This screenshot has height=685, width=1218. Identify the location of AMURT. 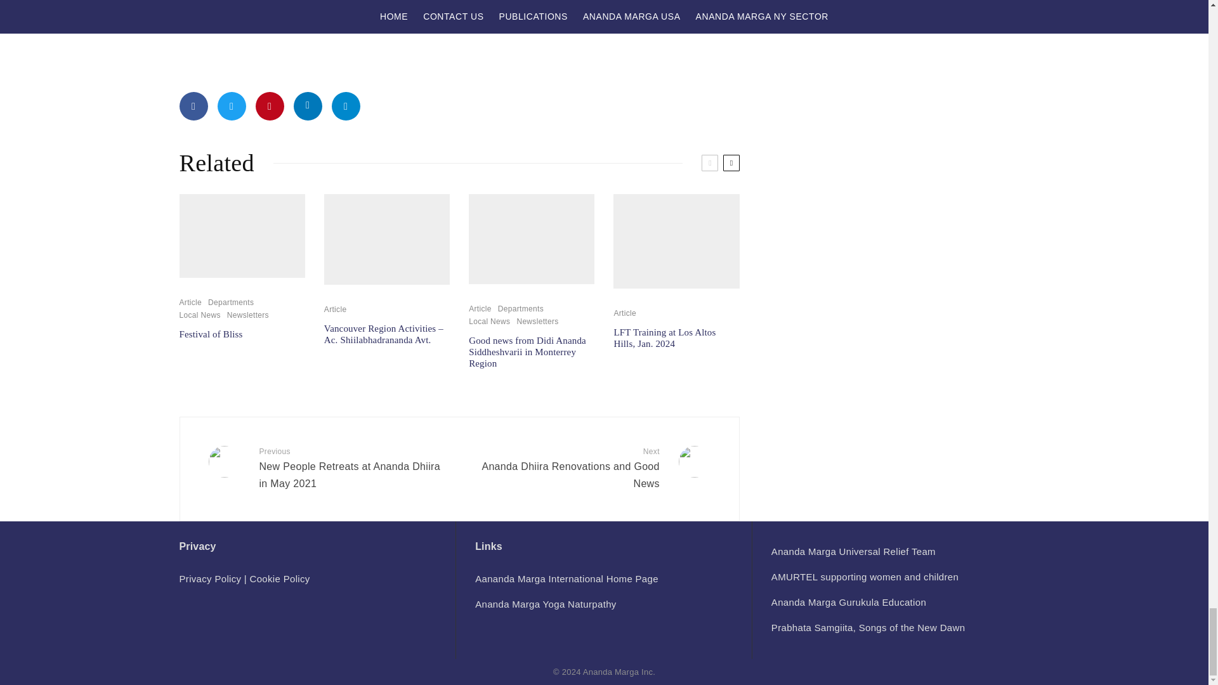
(865, 577).